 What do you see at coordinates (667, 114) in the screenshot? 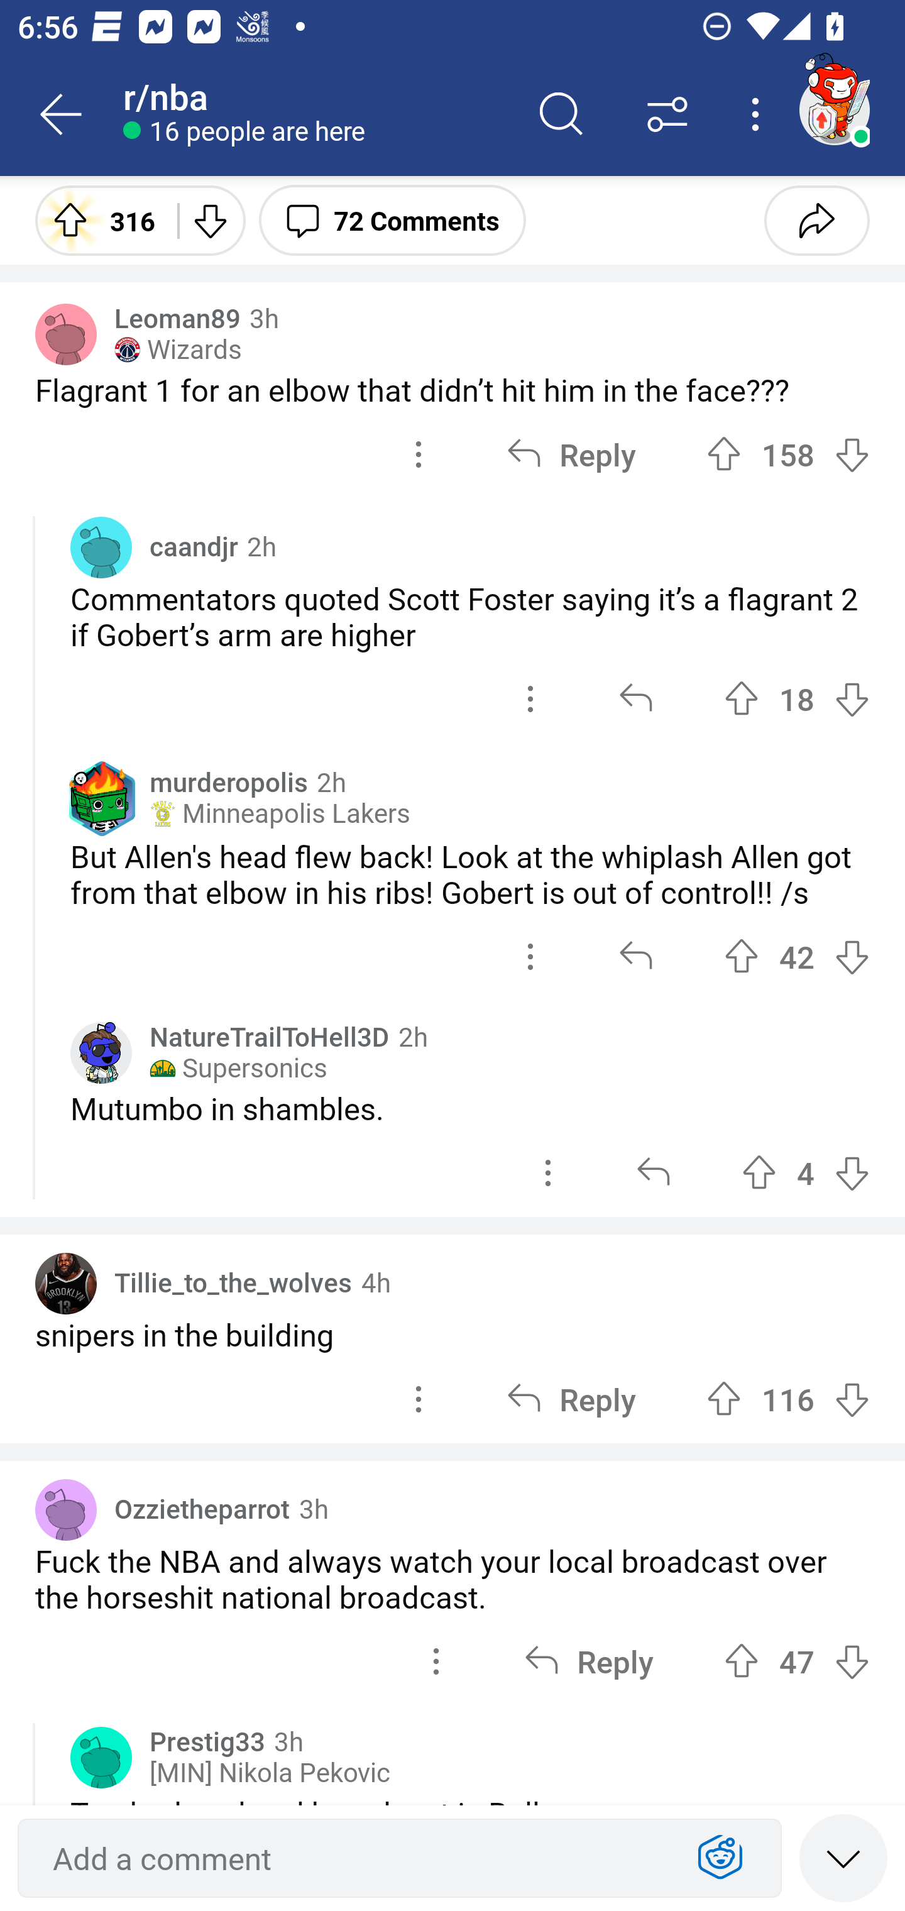
I see `Sort comments` at bounding box center [667, 114].